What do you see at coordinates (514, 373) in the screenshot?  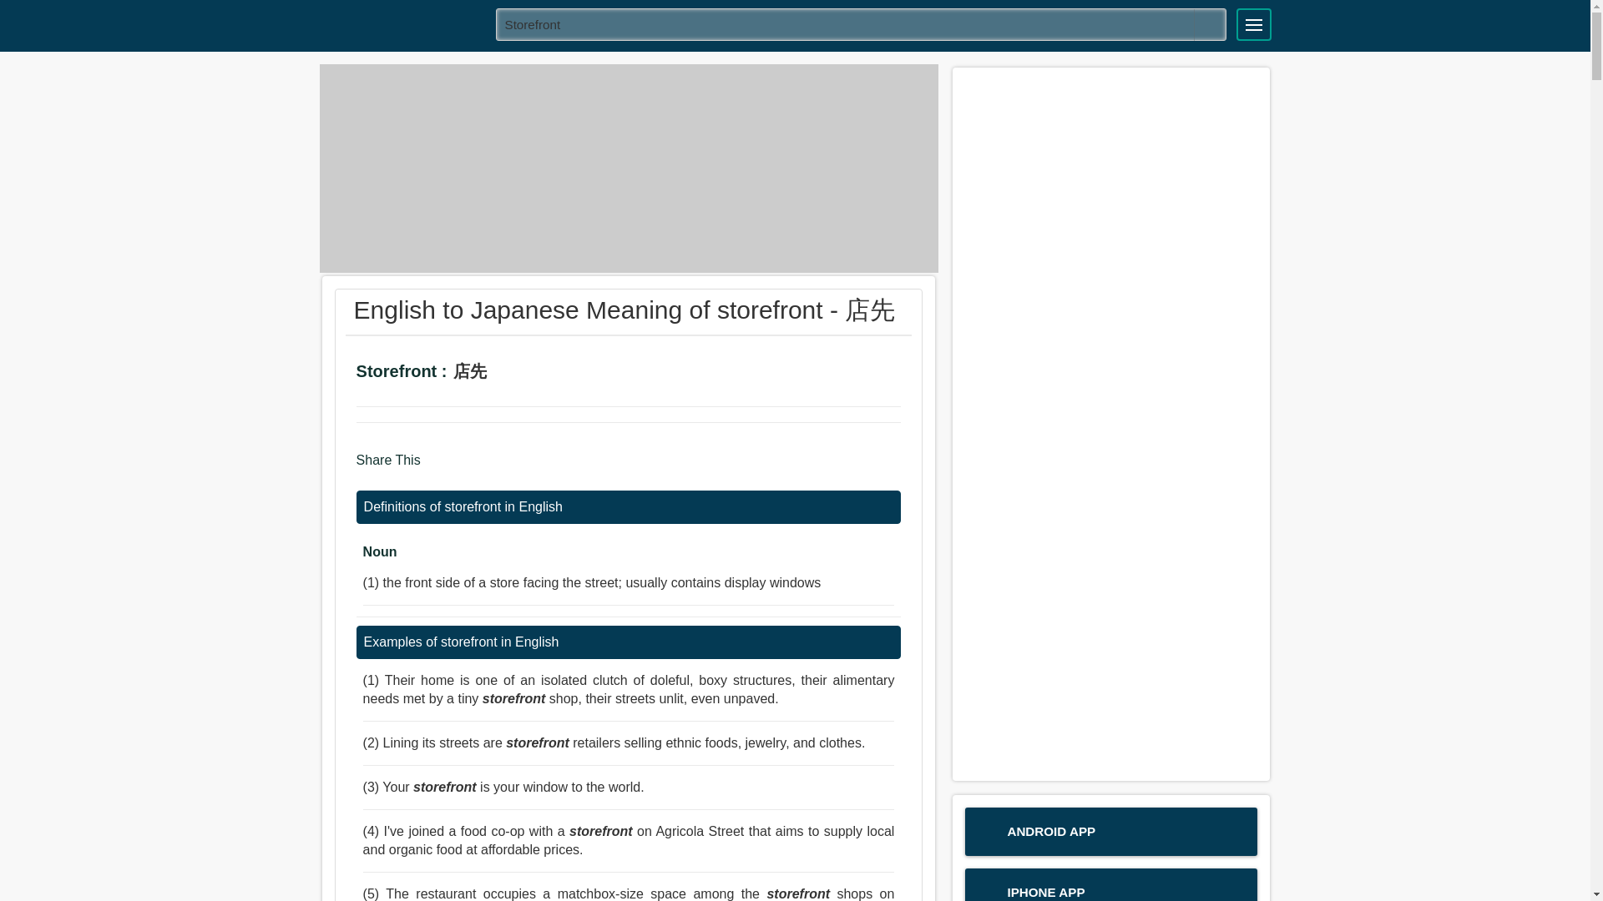 I see `Say The Word` at bounding box center [514, 373].